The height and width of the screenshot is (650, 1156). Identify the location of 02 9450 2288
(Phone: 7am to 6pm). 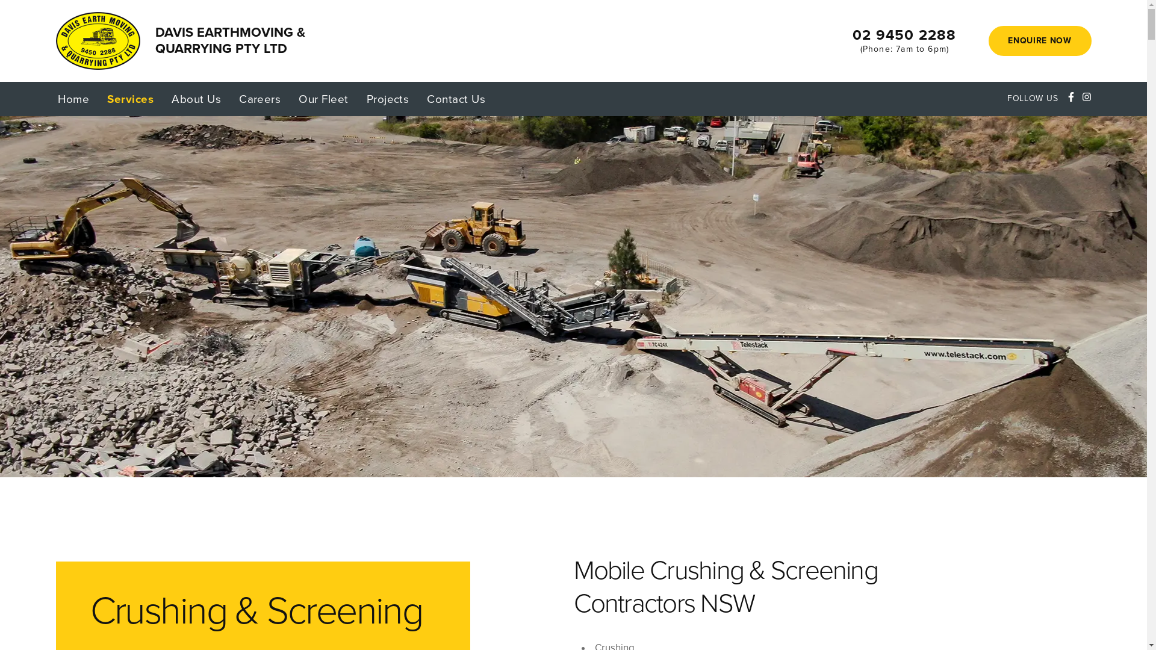
(904, 41).